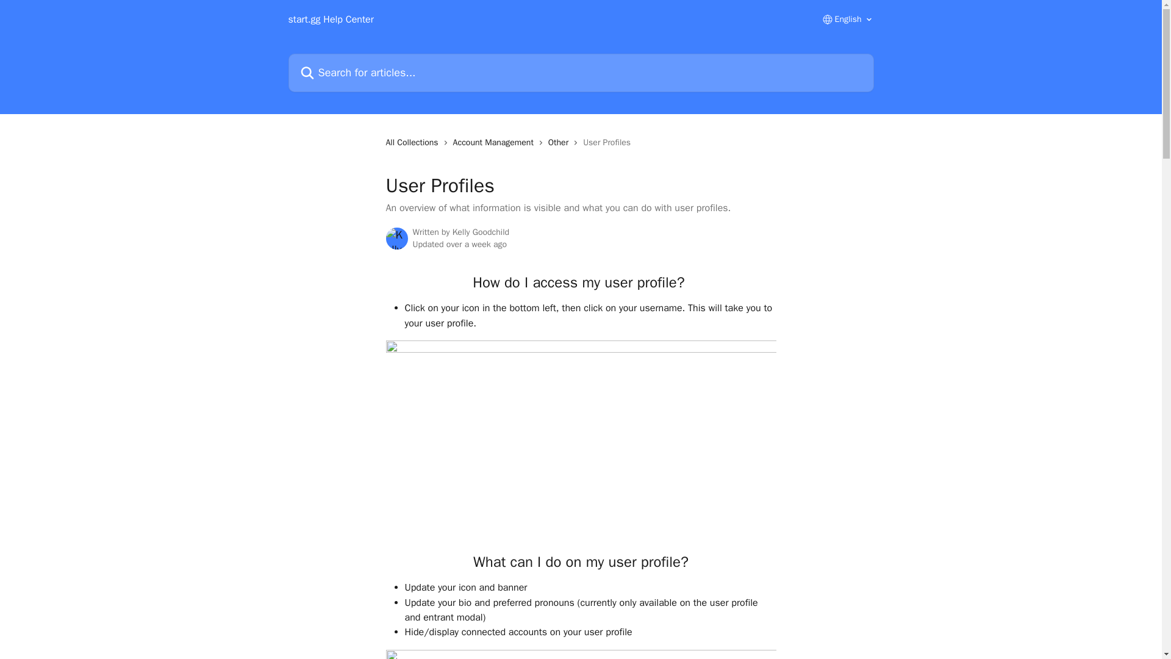 Image resolution: width=1171 pixels, height=659 pixels. I want to click on All Collections, so click(414, 143).